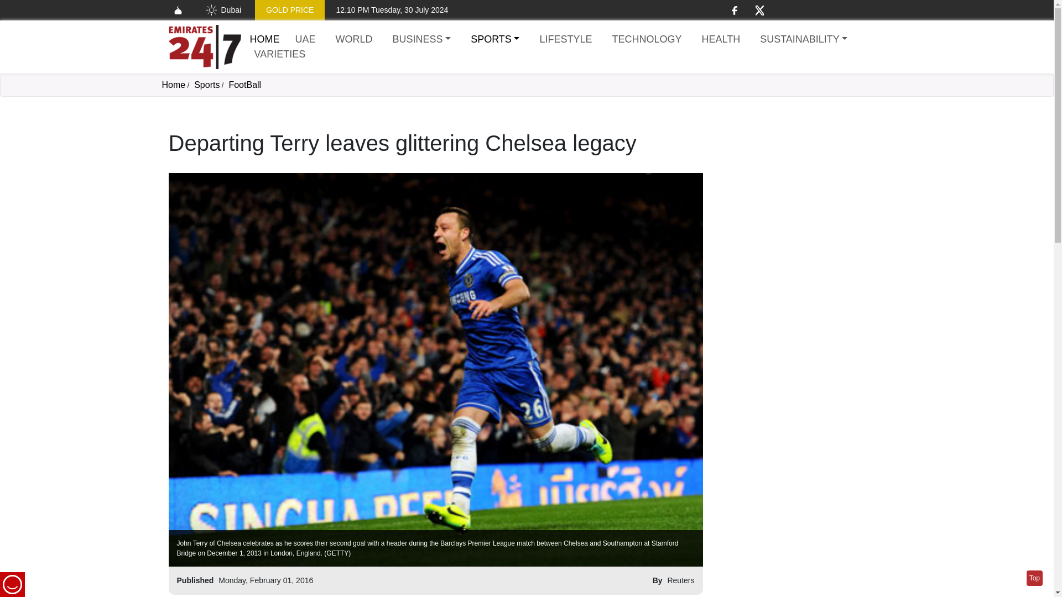 The height and width of the screenshot is (597, 1062). Describe the element at coordinates (207, 85) in the screenshot. I see `Sports` at that location.